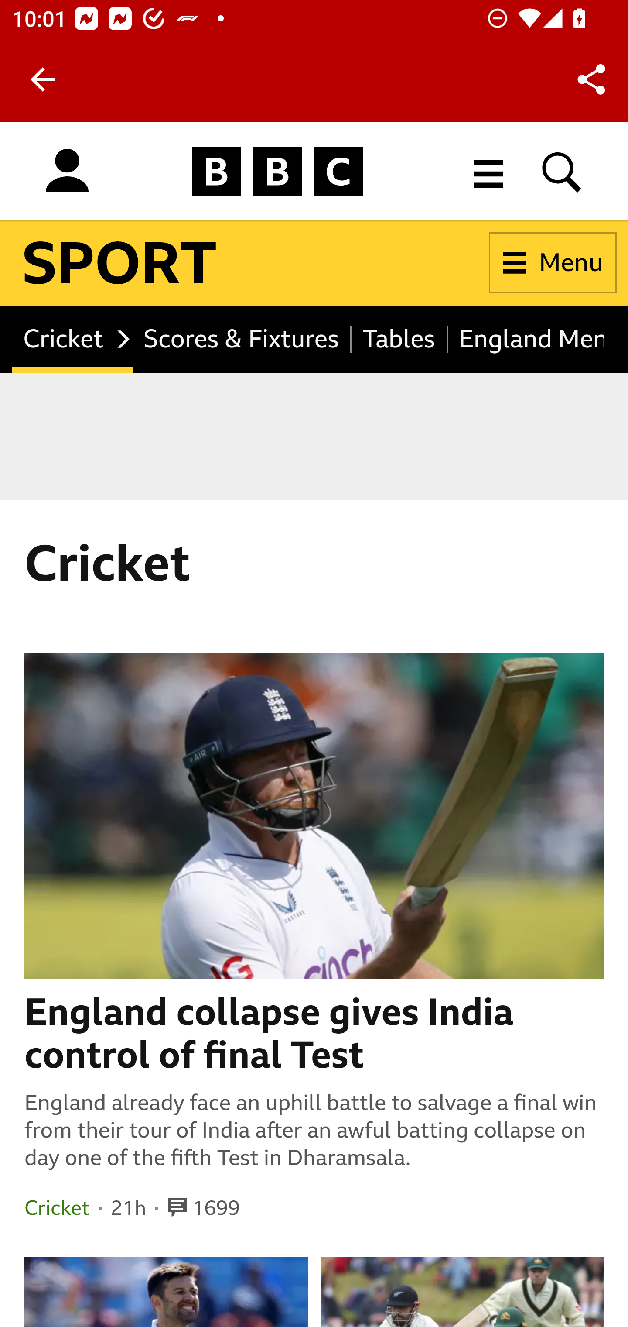 The image size is (628, 1327). What do you see at coordinates (67, 171) in the screenshot?
I see `Sign in` at bounding box center [67, 171].